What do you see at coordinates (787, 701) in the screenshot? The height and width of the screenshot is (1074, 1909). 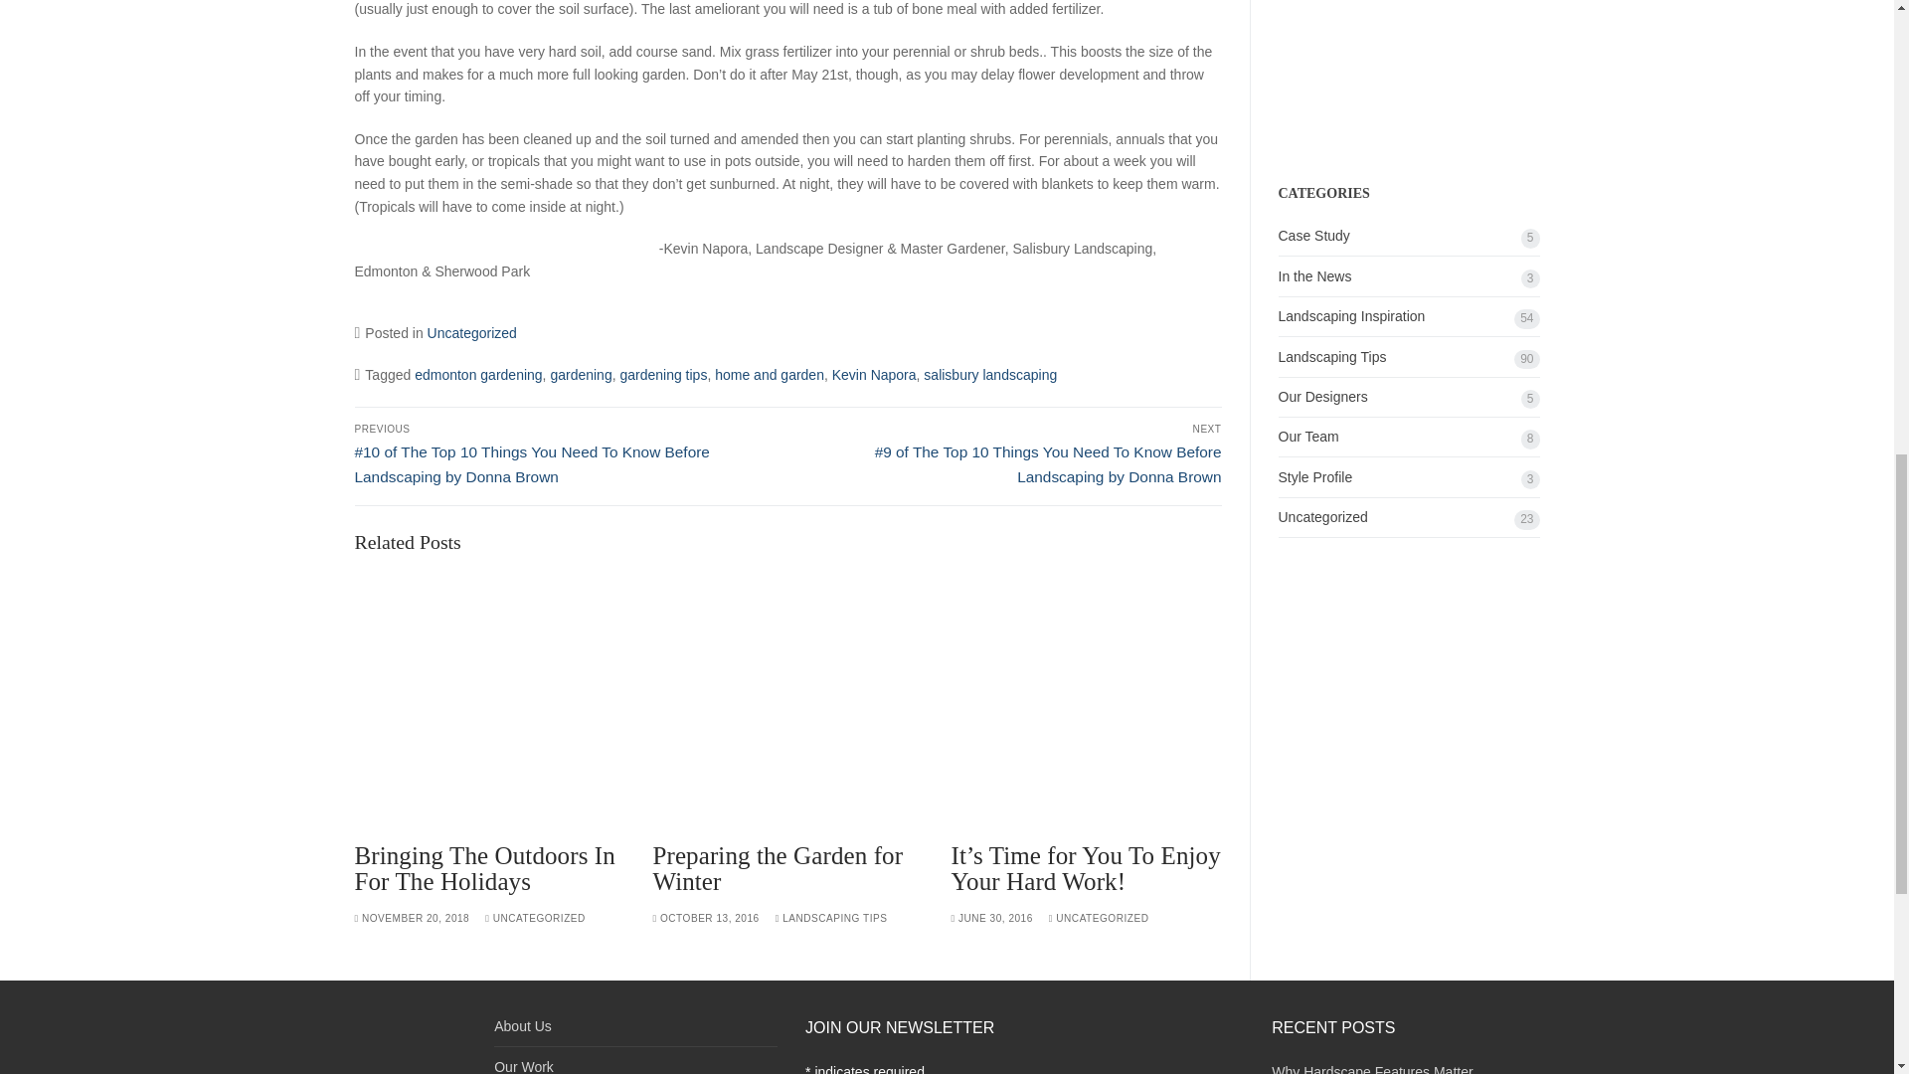 I see `Preparing the Garden for Winter` at bounding box center [787, 701].